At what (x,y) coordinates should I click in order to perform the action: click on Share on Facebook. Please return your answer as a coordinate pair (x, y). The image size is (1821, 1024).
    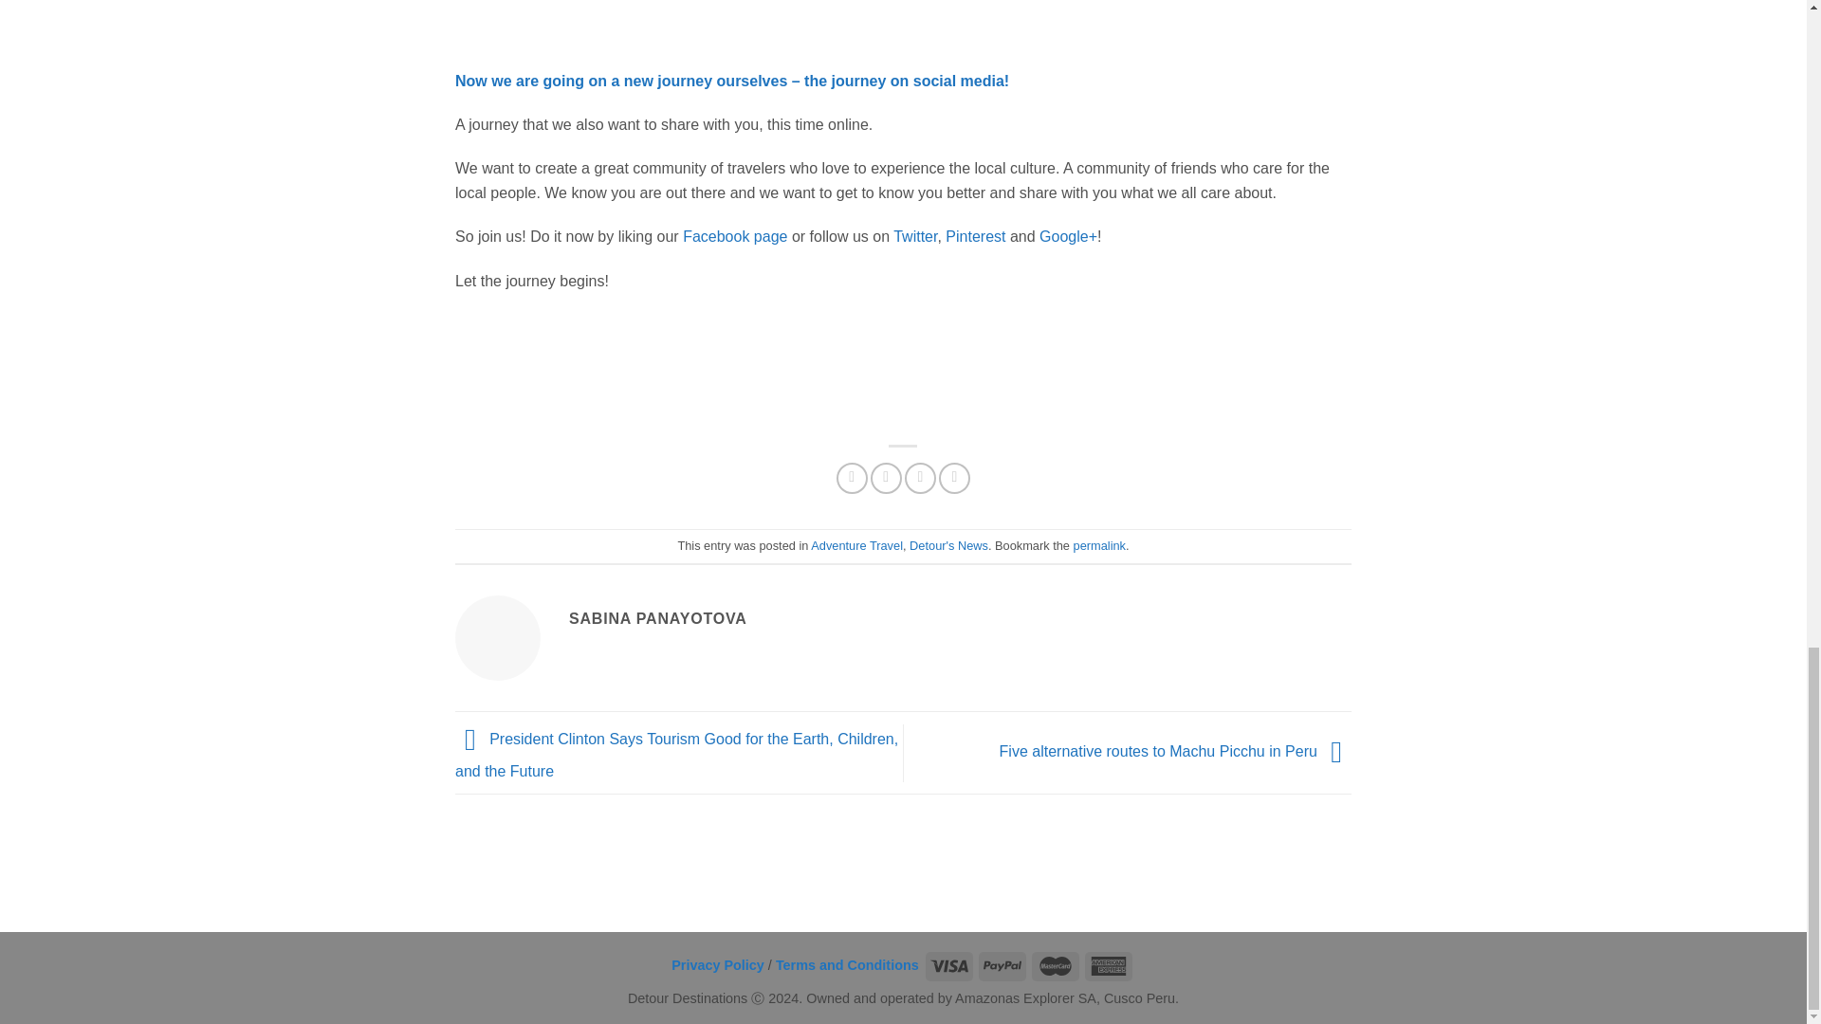
    Looking at the image, I should click on (852, 478).